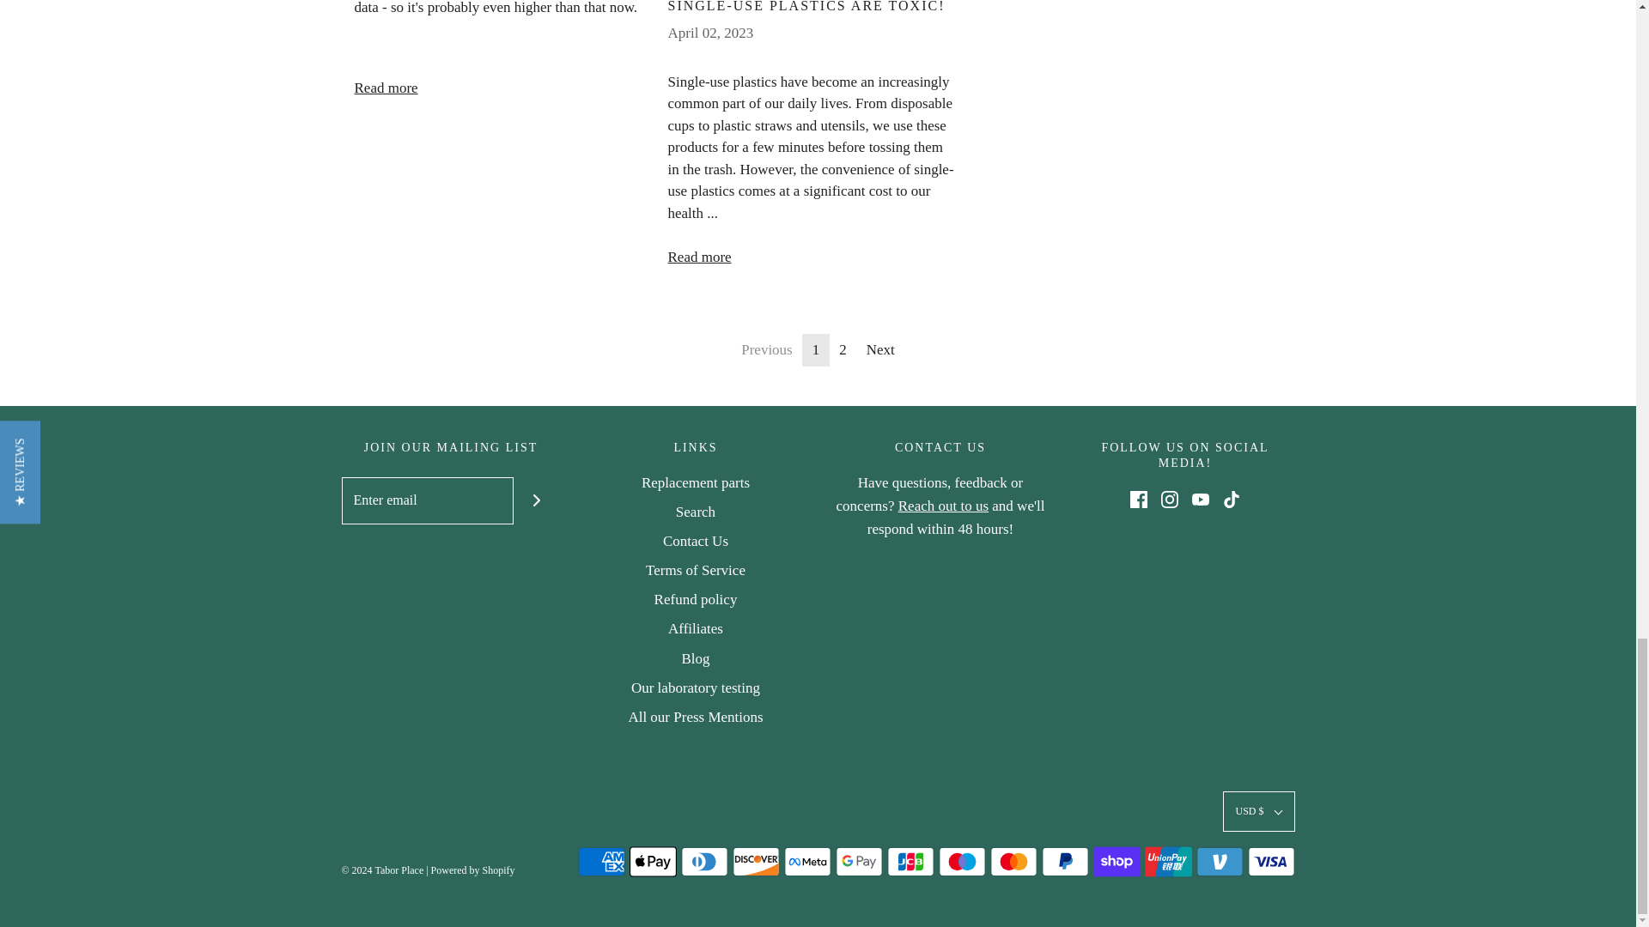 The image size is (1649, 927). I want to click on Meta Pay, so click(807, 861).